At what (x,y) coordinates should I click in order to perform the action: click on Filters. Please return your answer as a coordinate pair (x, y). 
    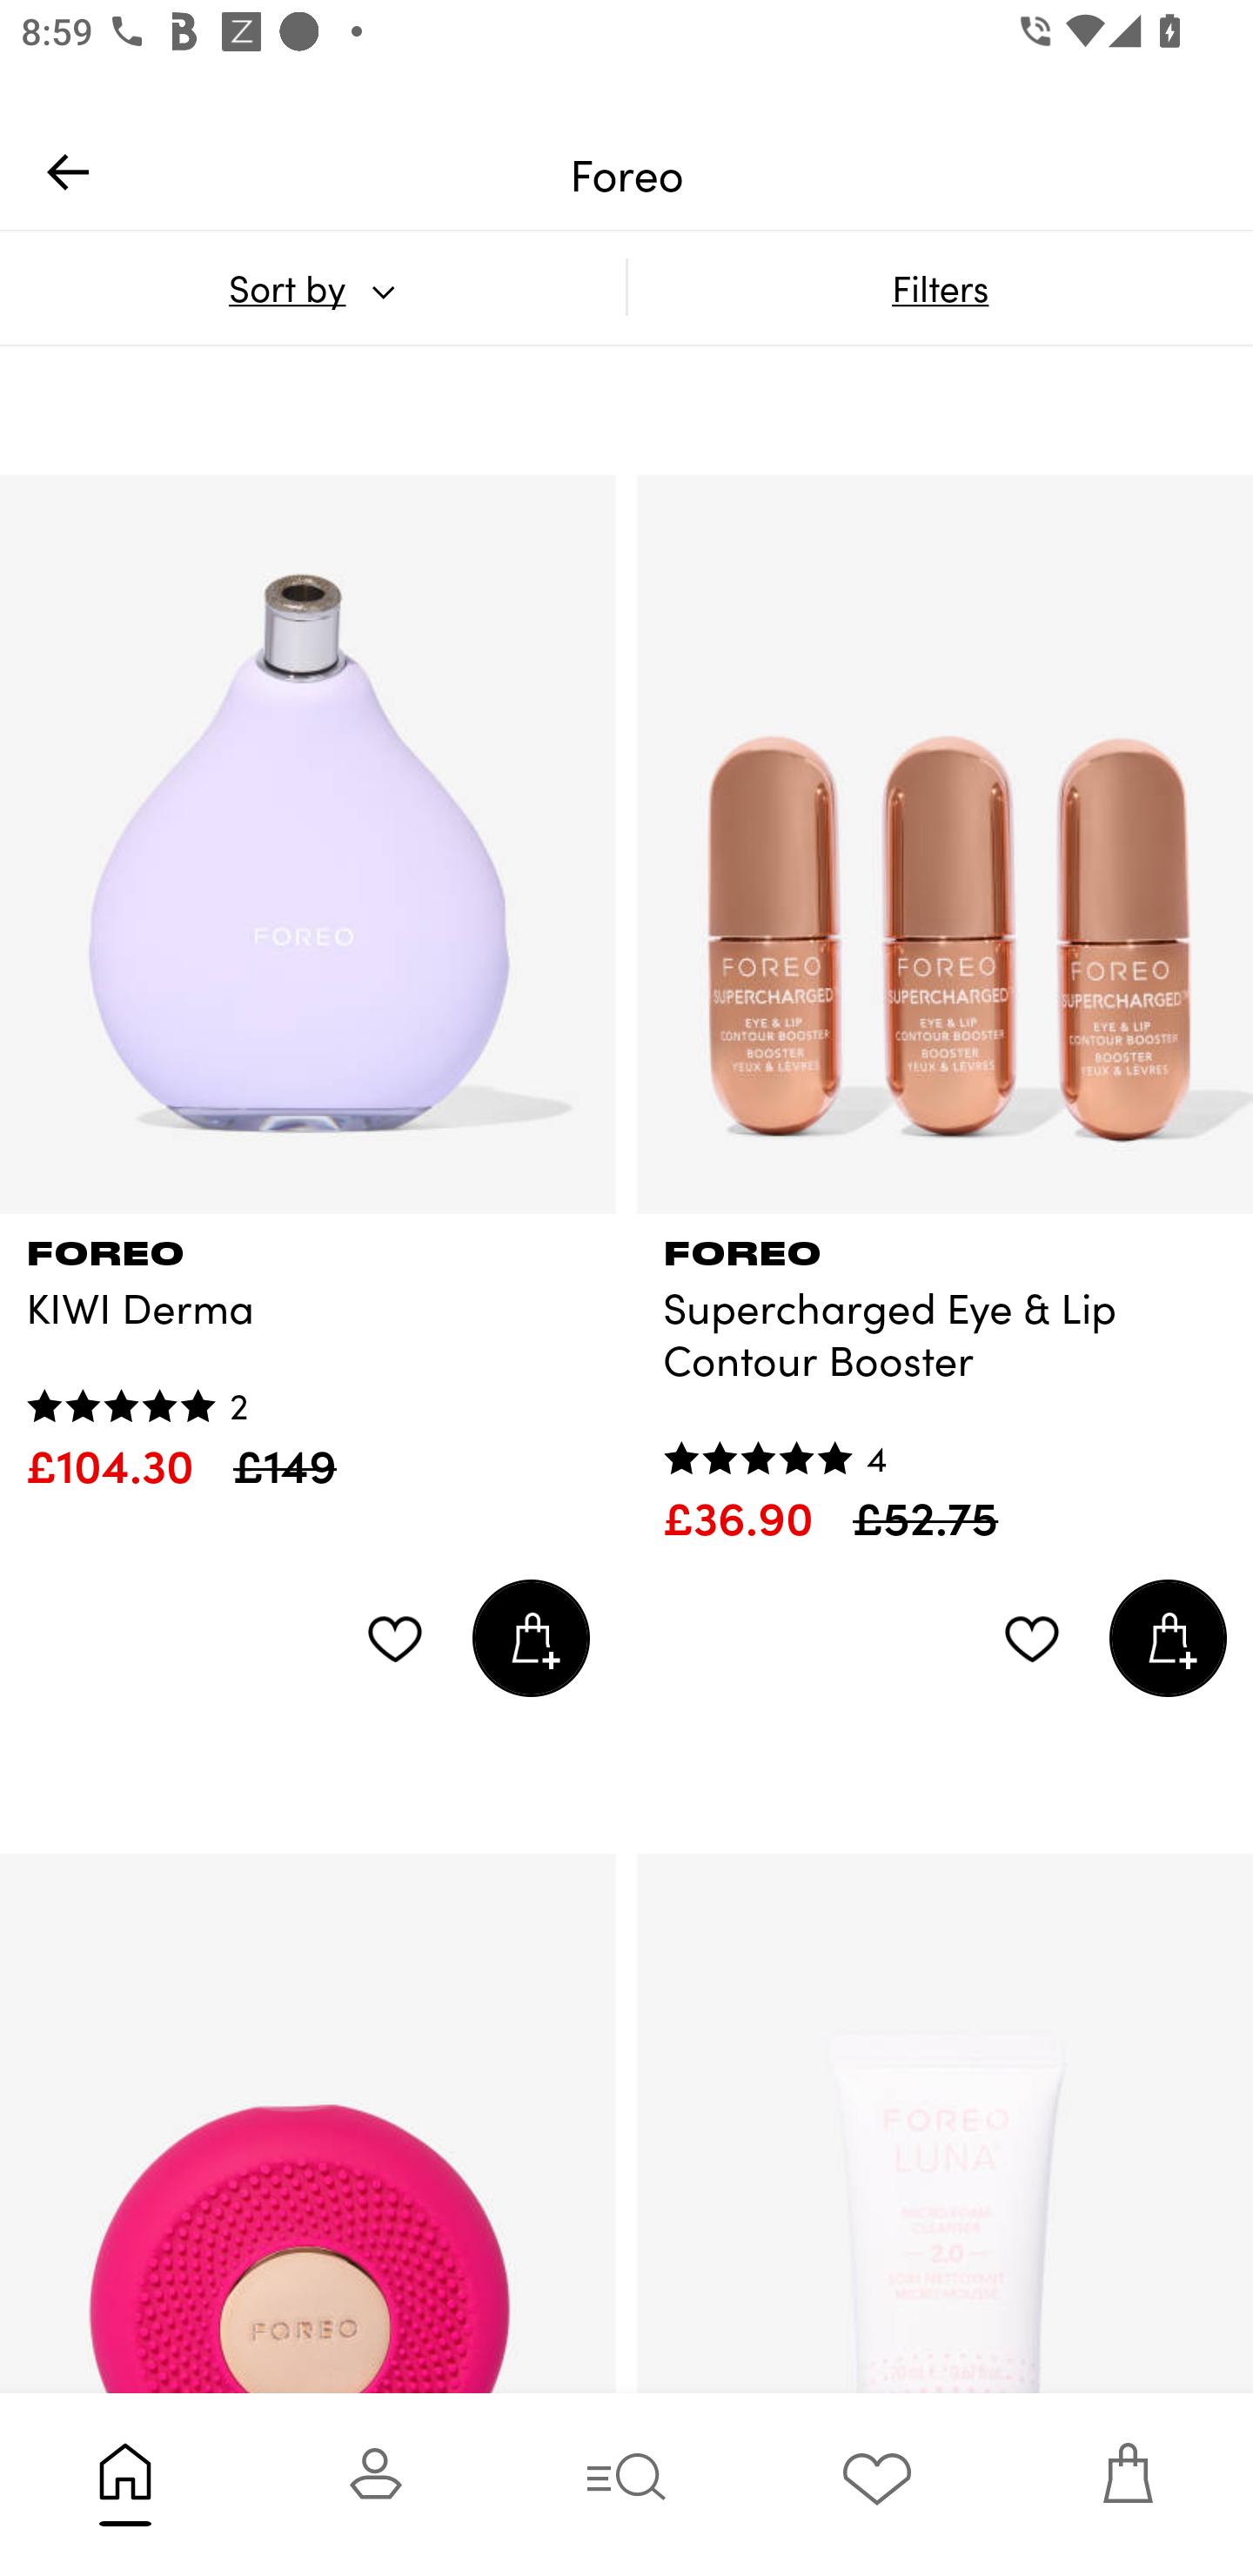
    Looking at the image, I should click on (940, 287).